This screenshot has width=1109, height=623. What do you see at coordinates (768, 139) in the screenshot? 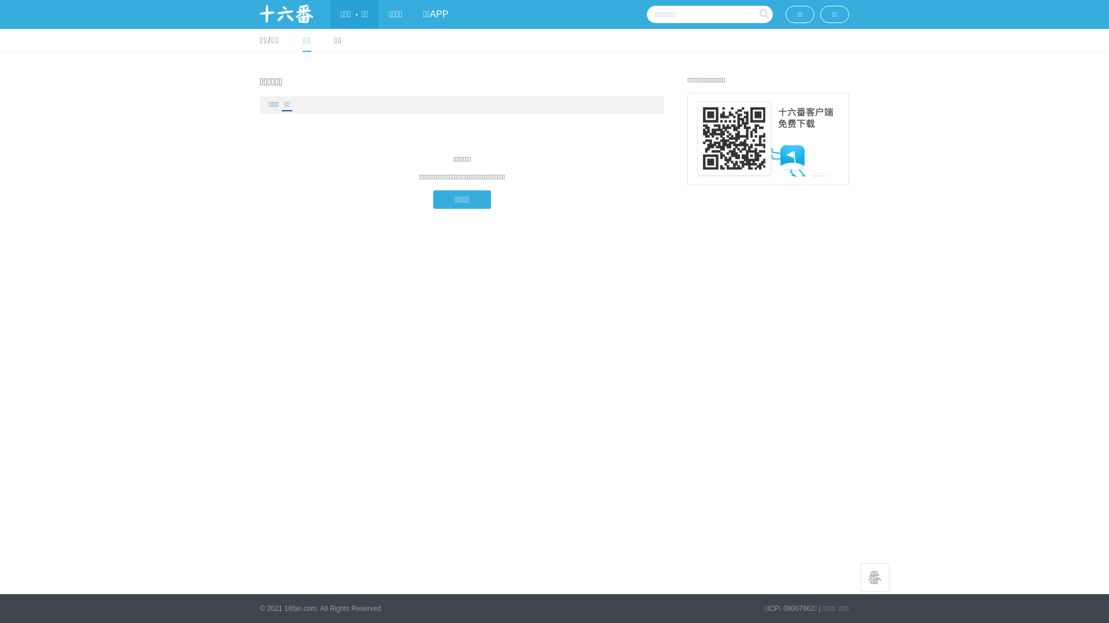
I see `app download` at bounding box center [768, 139].